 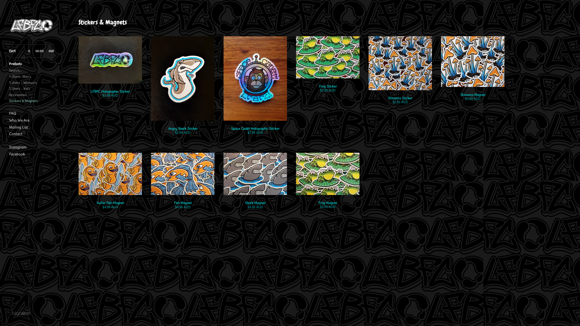 What do you see at coordinates (31, 121) in the screenshot?
I see `Who We Are` at bounding box center [31, 121].